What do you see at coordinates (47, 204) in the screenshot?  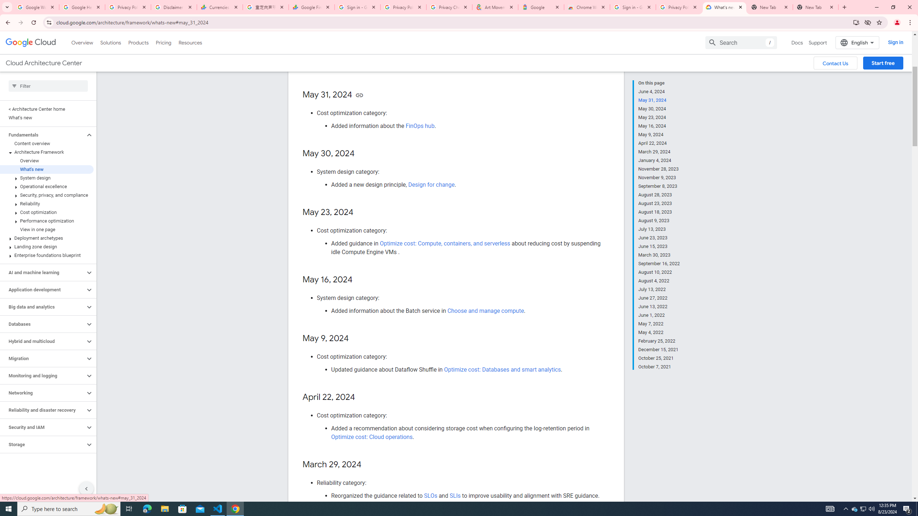 I see `Reliability` at bounding box center [47, 204].